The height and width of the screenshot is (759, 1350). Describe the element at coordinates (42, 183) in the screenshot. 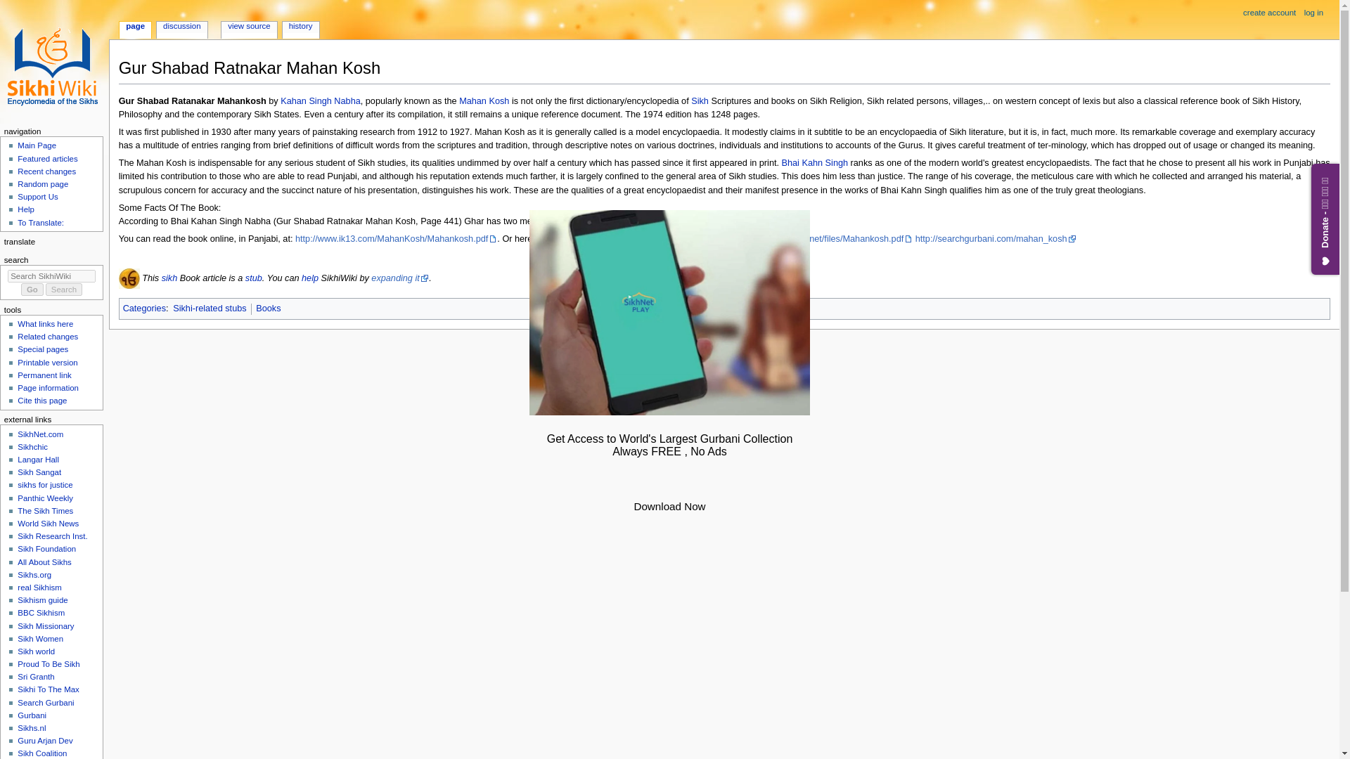

I see `Random page` at that location.